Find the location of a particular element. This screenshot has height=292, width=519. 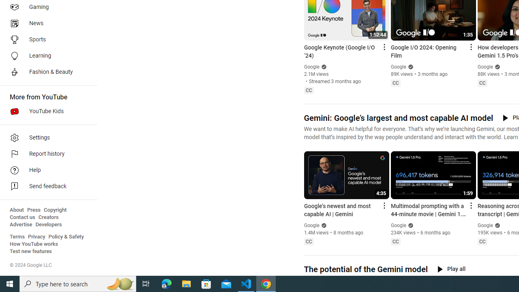

Press is located at coordinates (34, 210).